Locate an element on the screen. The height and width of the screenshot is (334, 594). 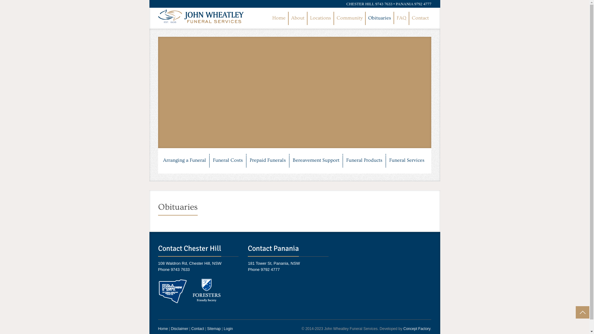
Locations is located at coordinates (321, 19).